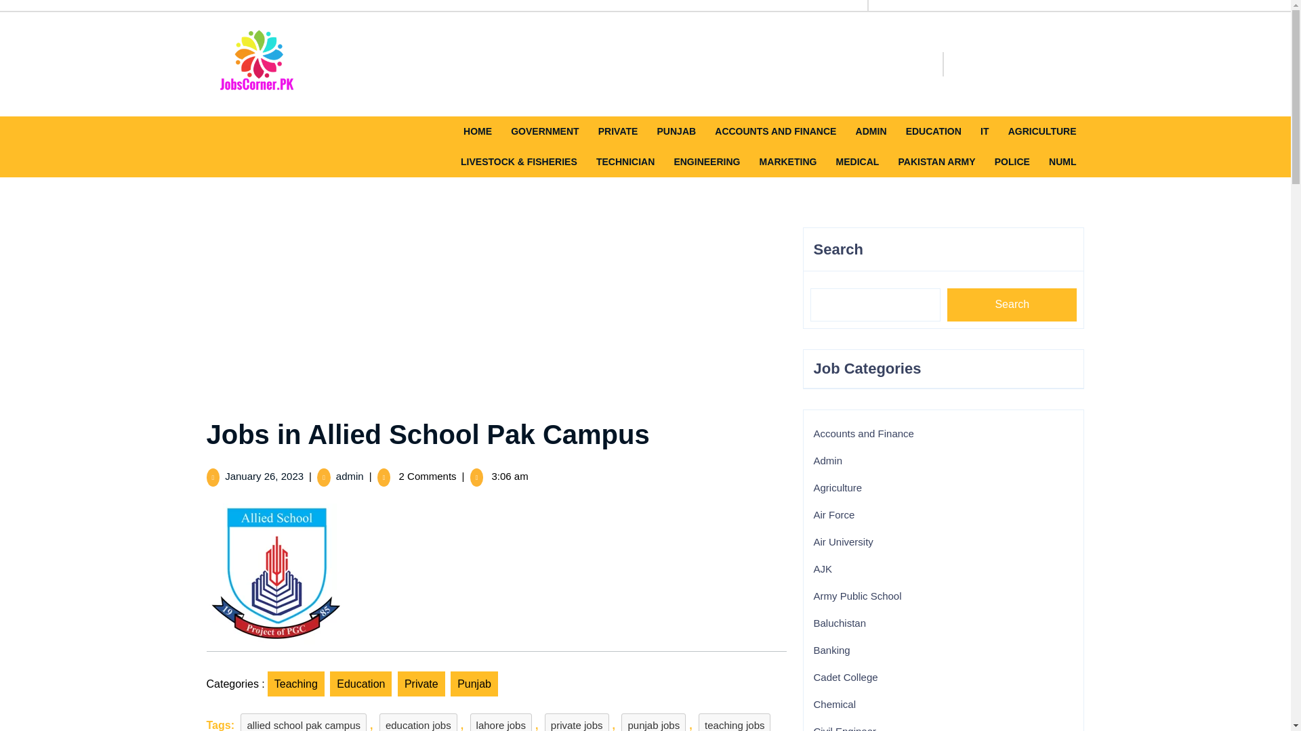  I want to click on PUNJAB, so click(676, 131).